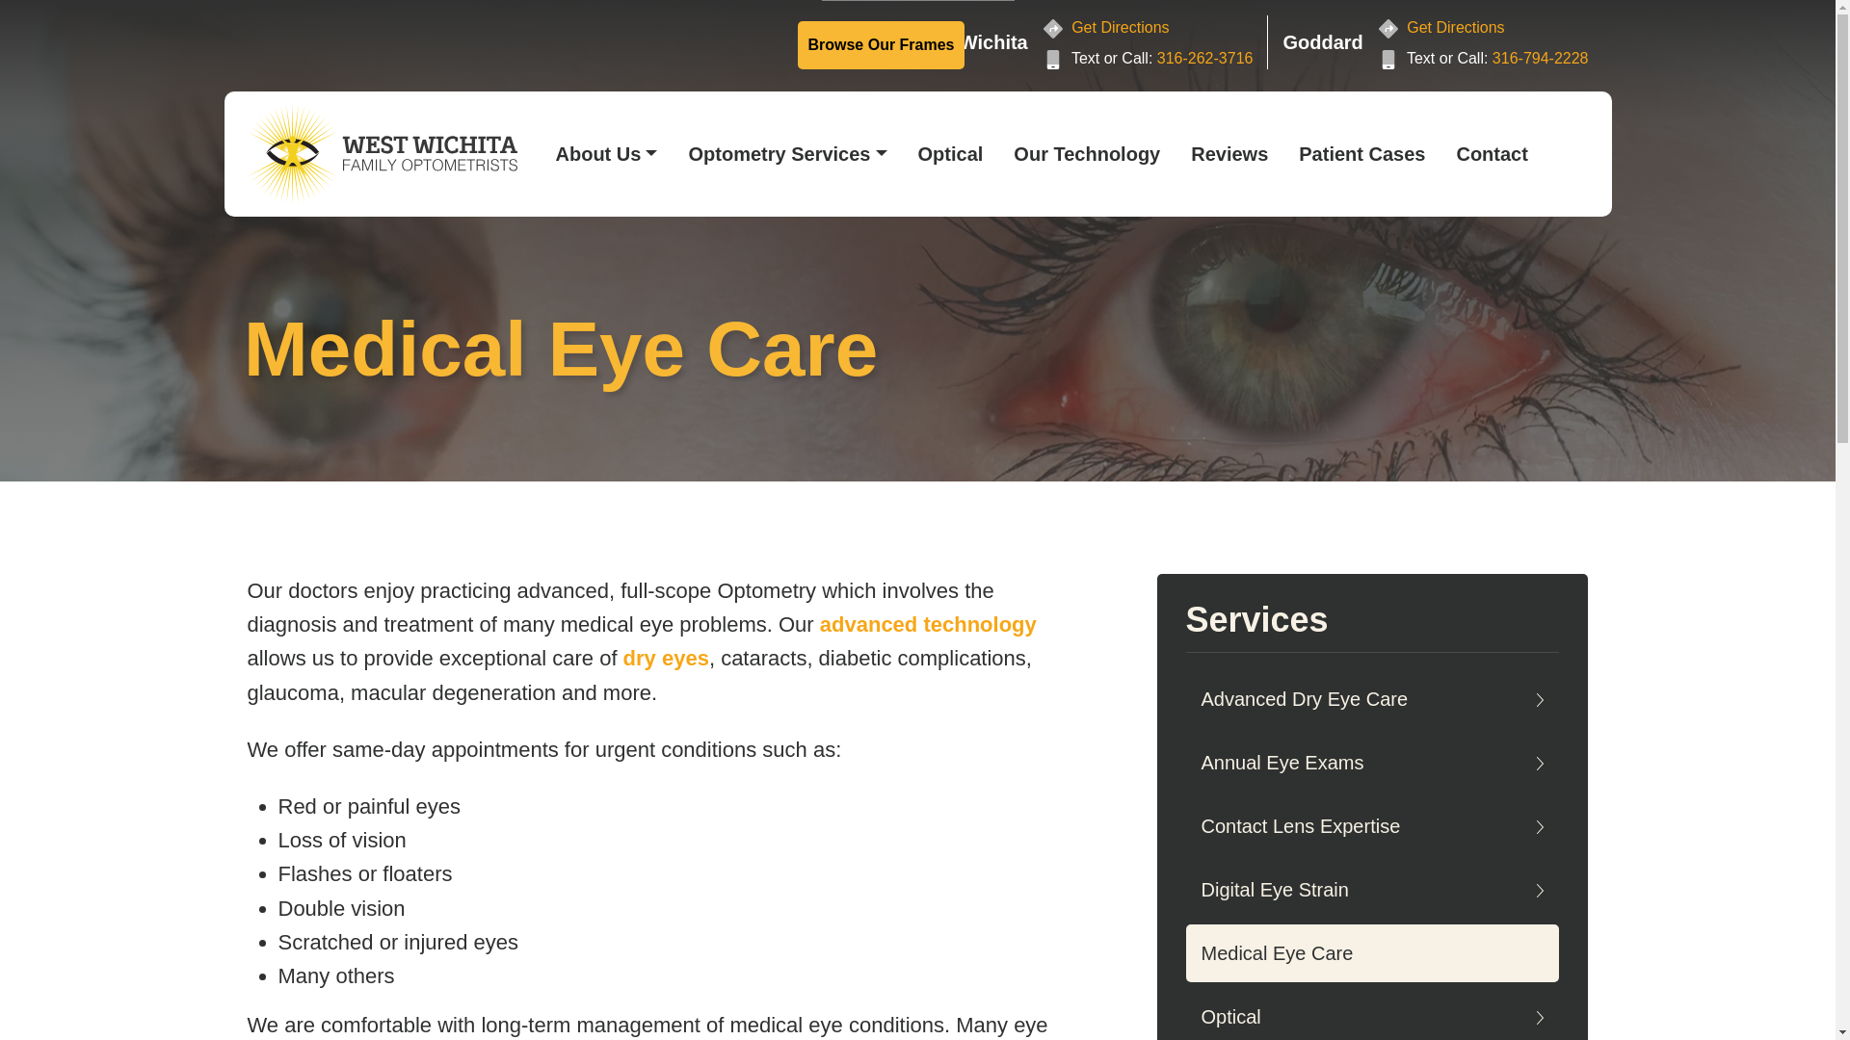 This screenshot has width=1850, height=1040. Describe the element at coordinates (927, 624) in the screenshot. I see `advanced technology` at that location.